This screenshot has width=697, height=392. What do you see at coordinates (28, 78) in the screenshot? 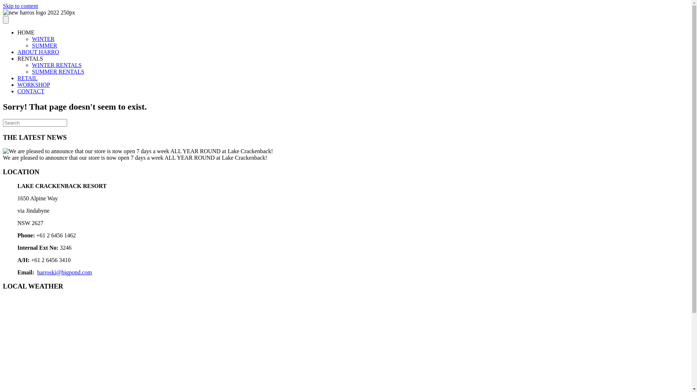
I see `RETAIL` at bounding box center [28, 78].